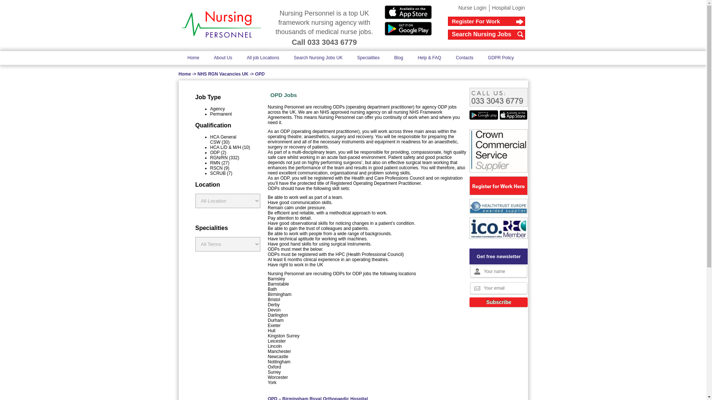 The width and height of the screenshot is (712, 400). Describe the element at coordinates (498, 228) in the screenshot. I see `ISO 9001 Certification for Medical Professional Personnel` at that location.